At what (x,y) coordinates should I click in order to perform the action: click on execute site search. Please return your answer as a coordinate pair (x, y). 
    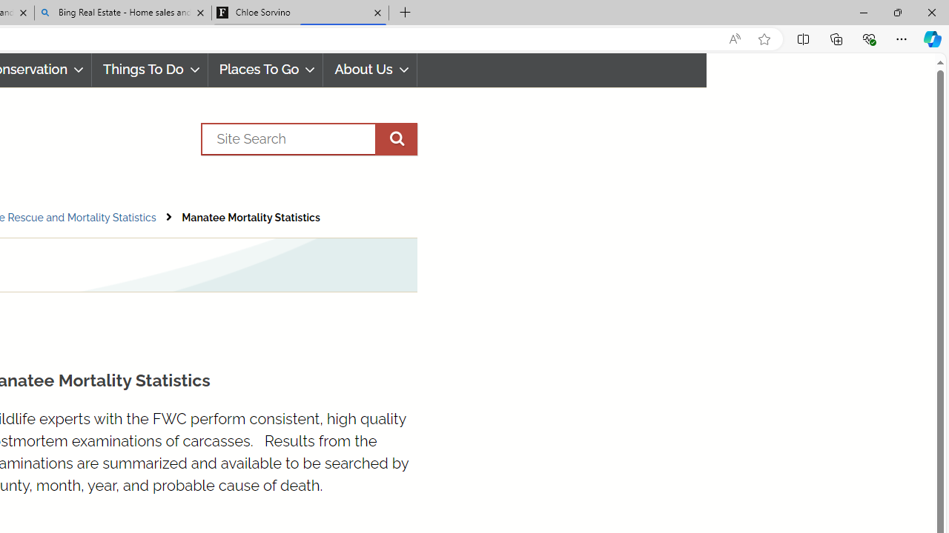
    Looking at the image, I should click on (396, 138).